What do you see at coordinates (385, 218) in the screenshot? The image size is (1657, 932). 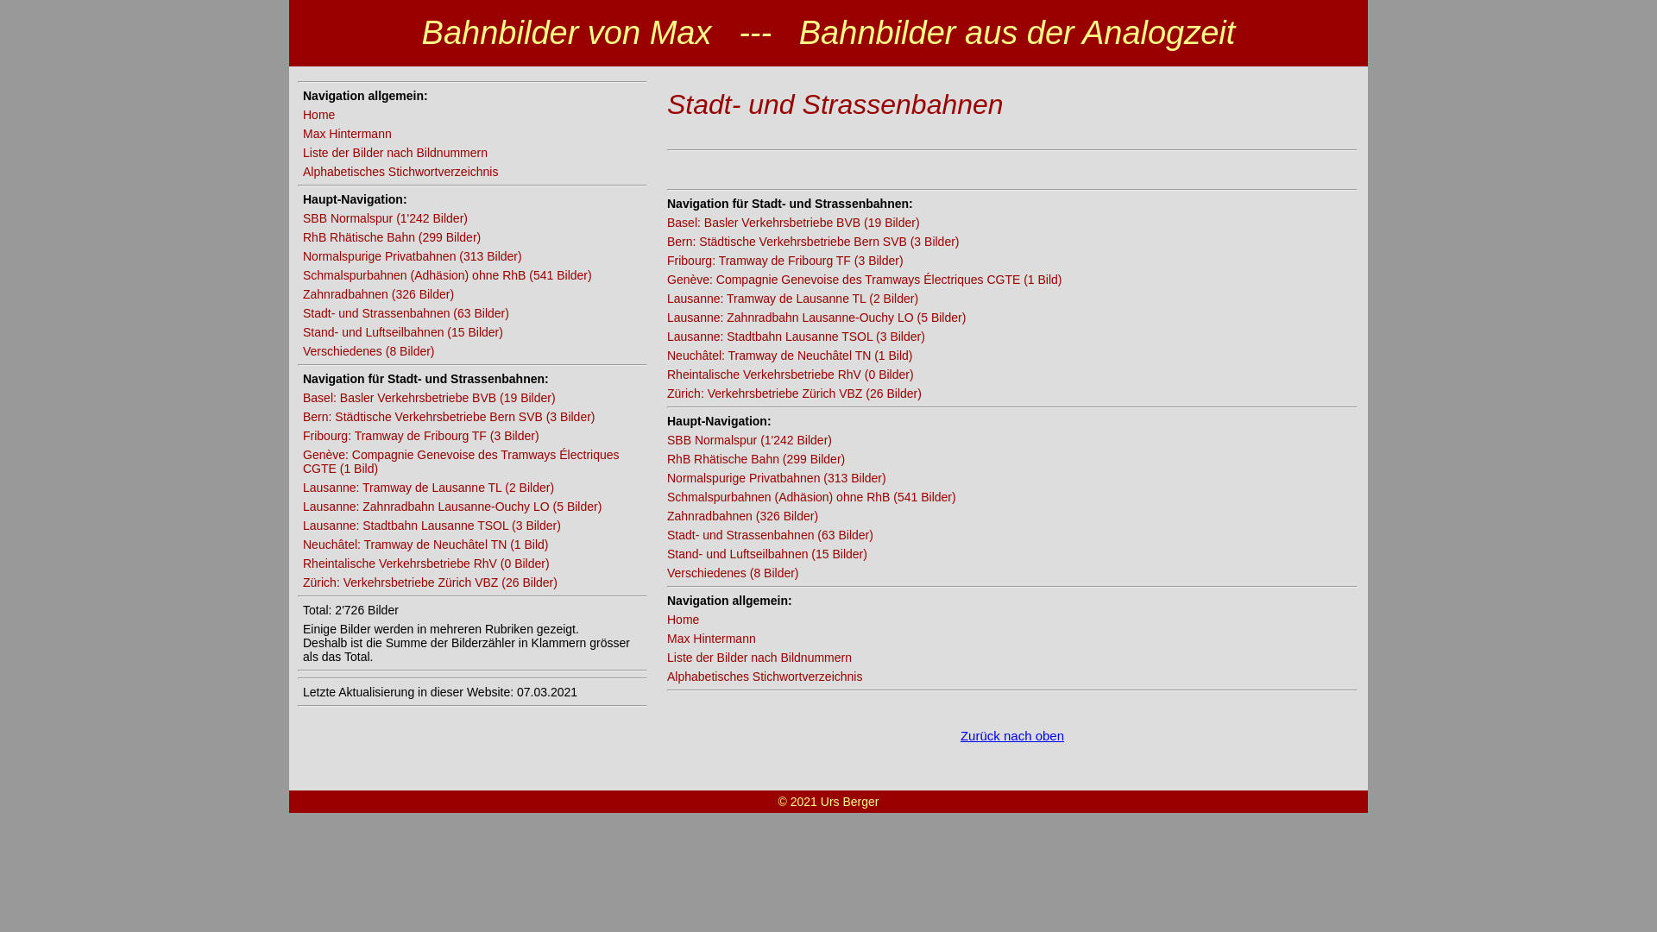 I see `SBB Normalspur (1'242 Bilder)` at bounding box center [385, 218].